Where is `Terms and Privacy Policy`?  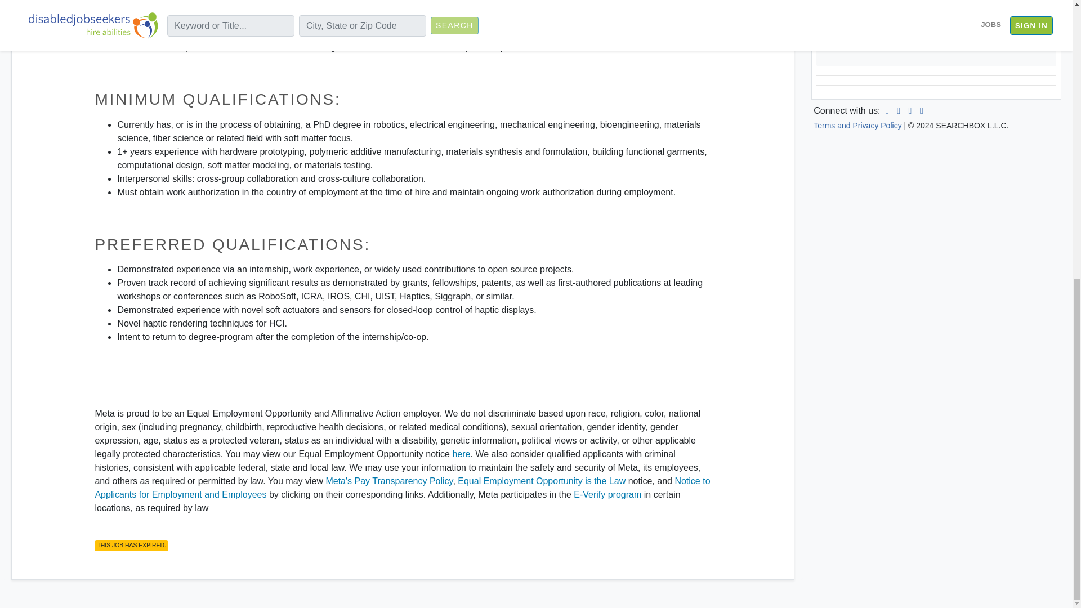
Terms and Privacy Policy is located at coordinates (857, 125).